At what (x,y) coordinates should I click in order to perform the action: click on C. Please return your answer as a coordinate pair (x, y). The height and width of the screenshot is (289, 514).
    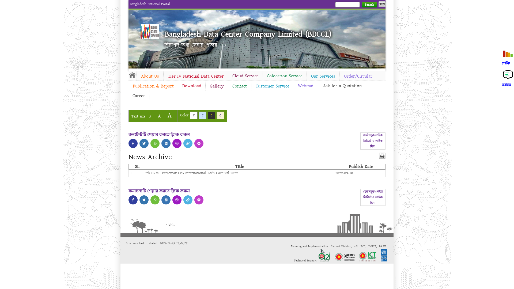
    Looking at the image, I should click on (203, 116).